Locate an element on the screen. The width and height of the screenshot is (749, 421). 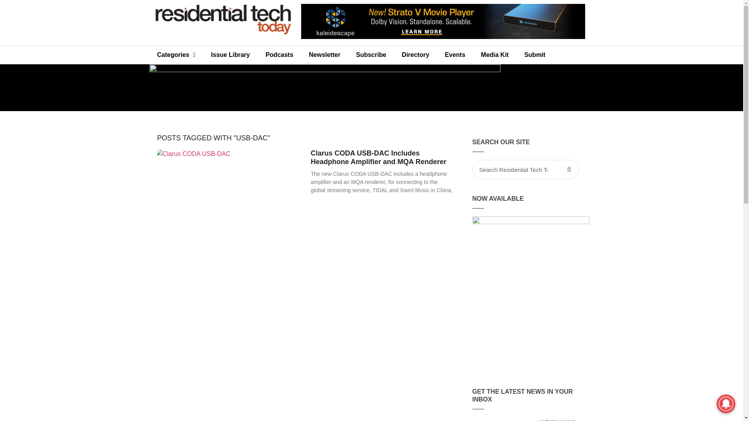
Categories is located at coordinates (176, 55).